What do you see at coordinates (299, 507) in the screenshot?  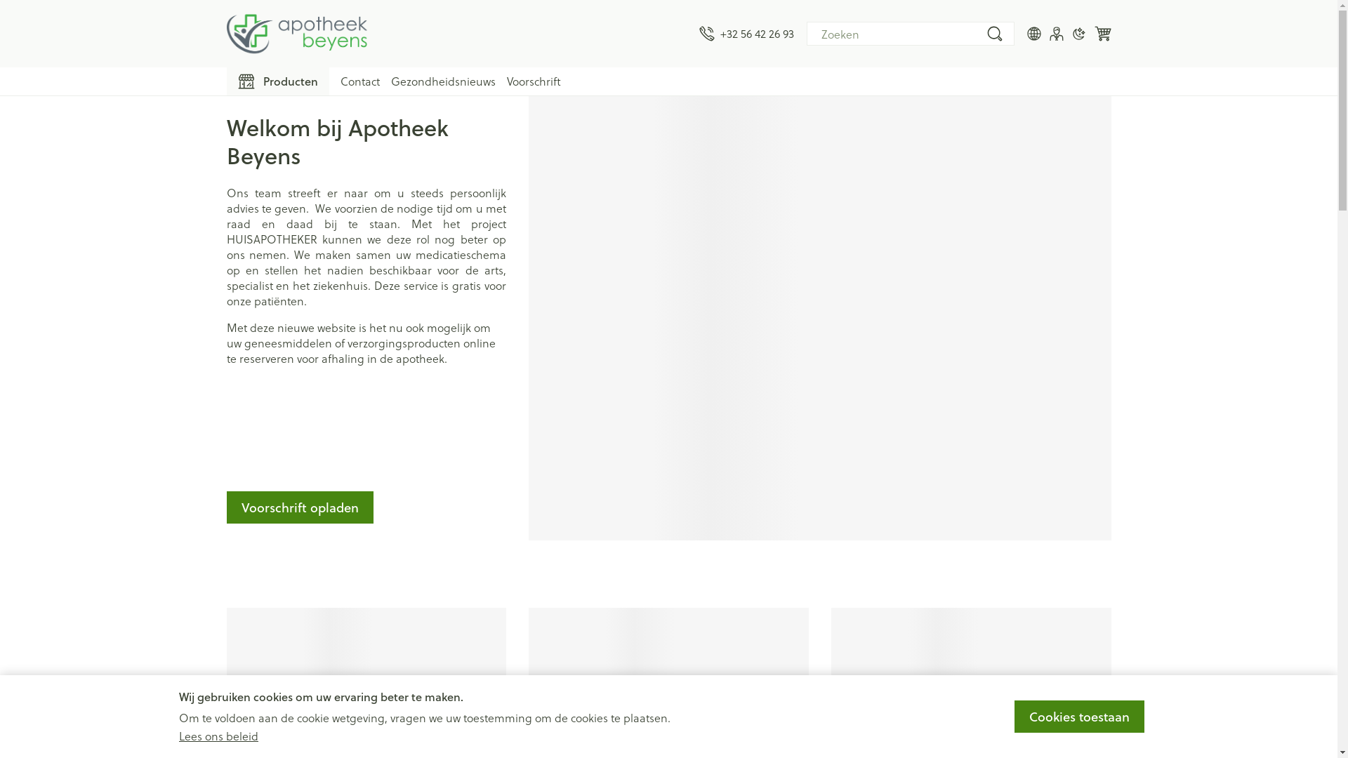 I see `Voorschrift opladen` at bounding box center [299, 507].